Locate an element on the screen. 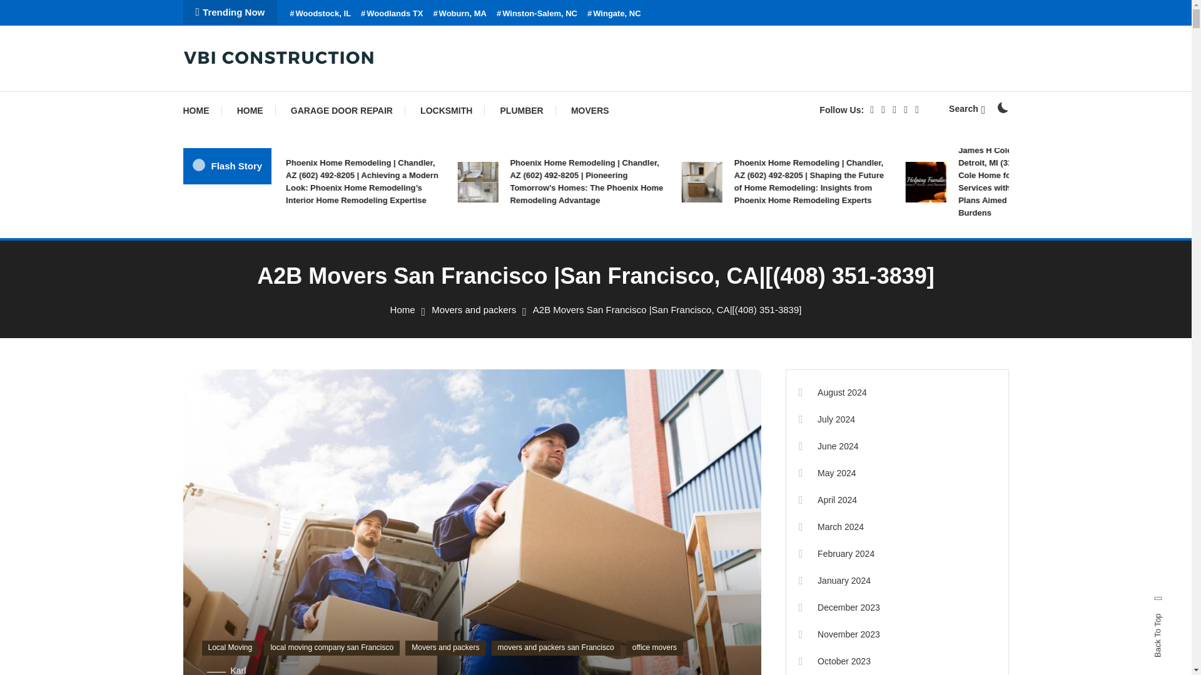 This screenshot has width=1201, height=675. Winston-Salem, NC is located at coordinates (537, 14).